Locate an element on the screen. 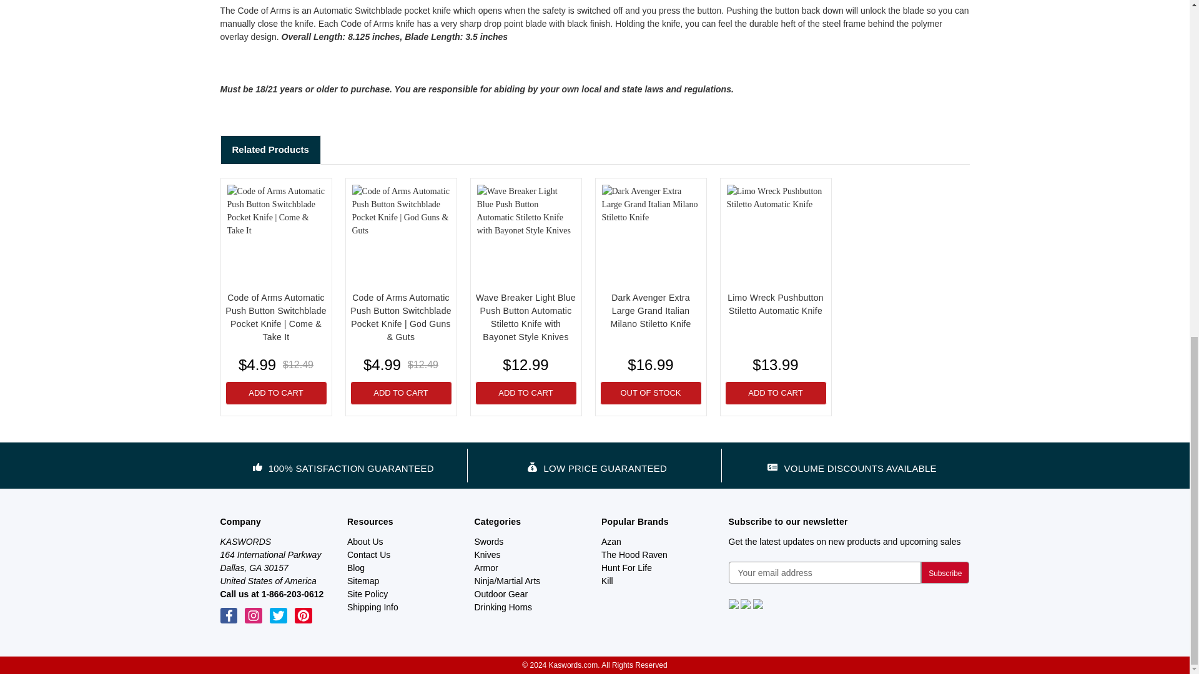 The image size is (1199, 674). Subscribe is located at coordinates (944, 572).